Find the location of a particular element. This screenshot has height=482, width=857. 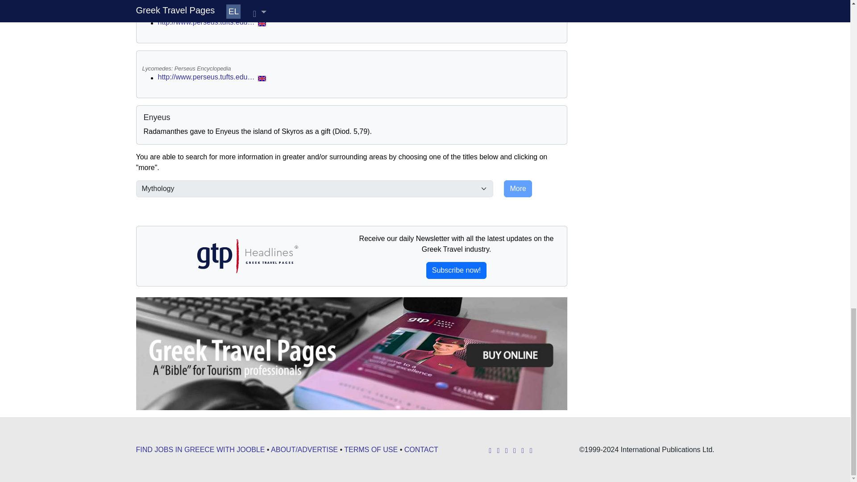

GTP Headlines is located at coordinates (246, 256).